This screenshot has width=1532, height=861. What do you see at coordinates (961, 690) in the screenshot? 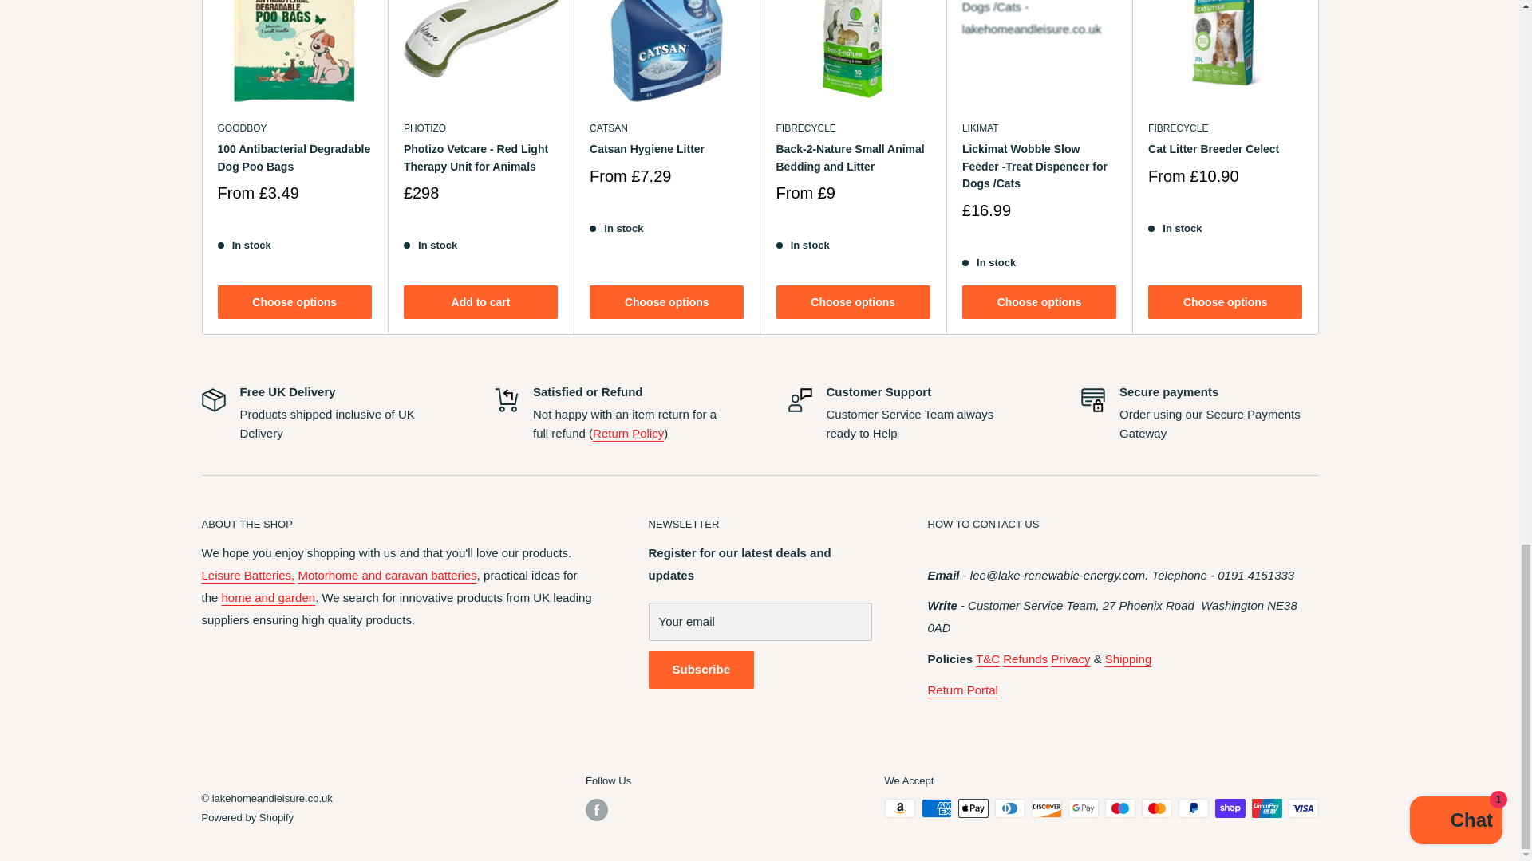
I see `Returns` at bounding box center [961, 690].